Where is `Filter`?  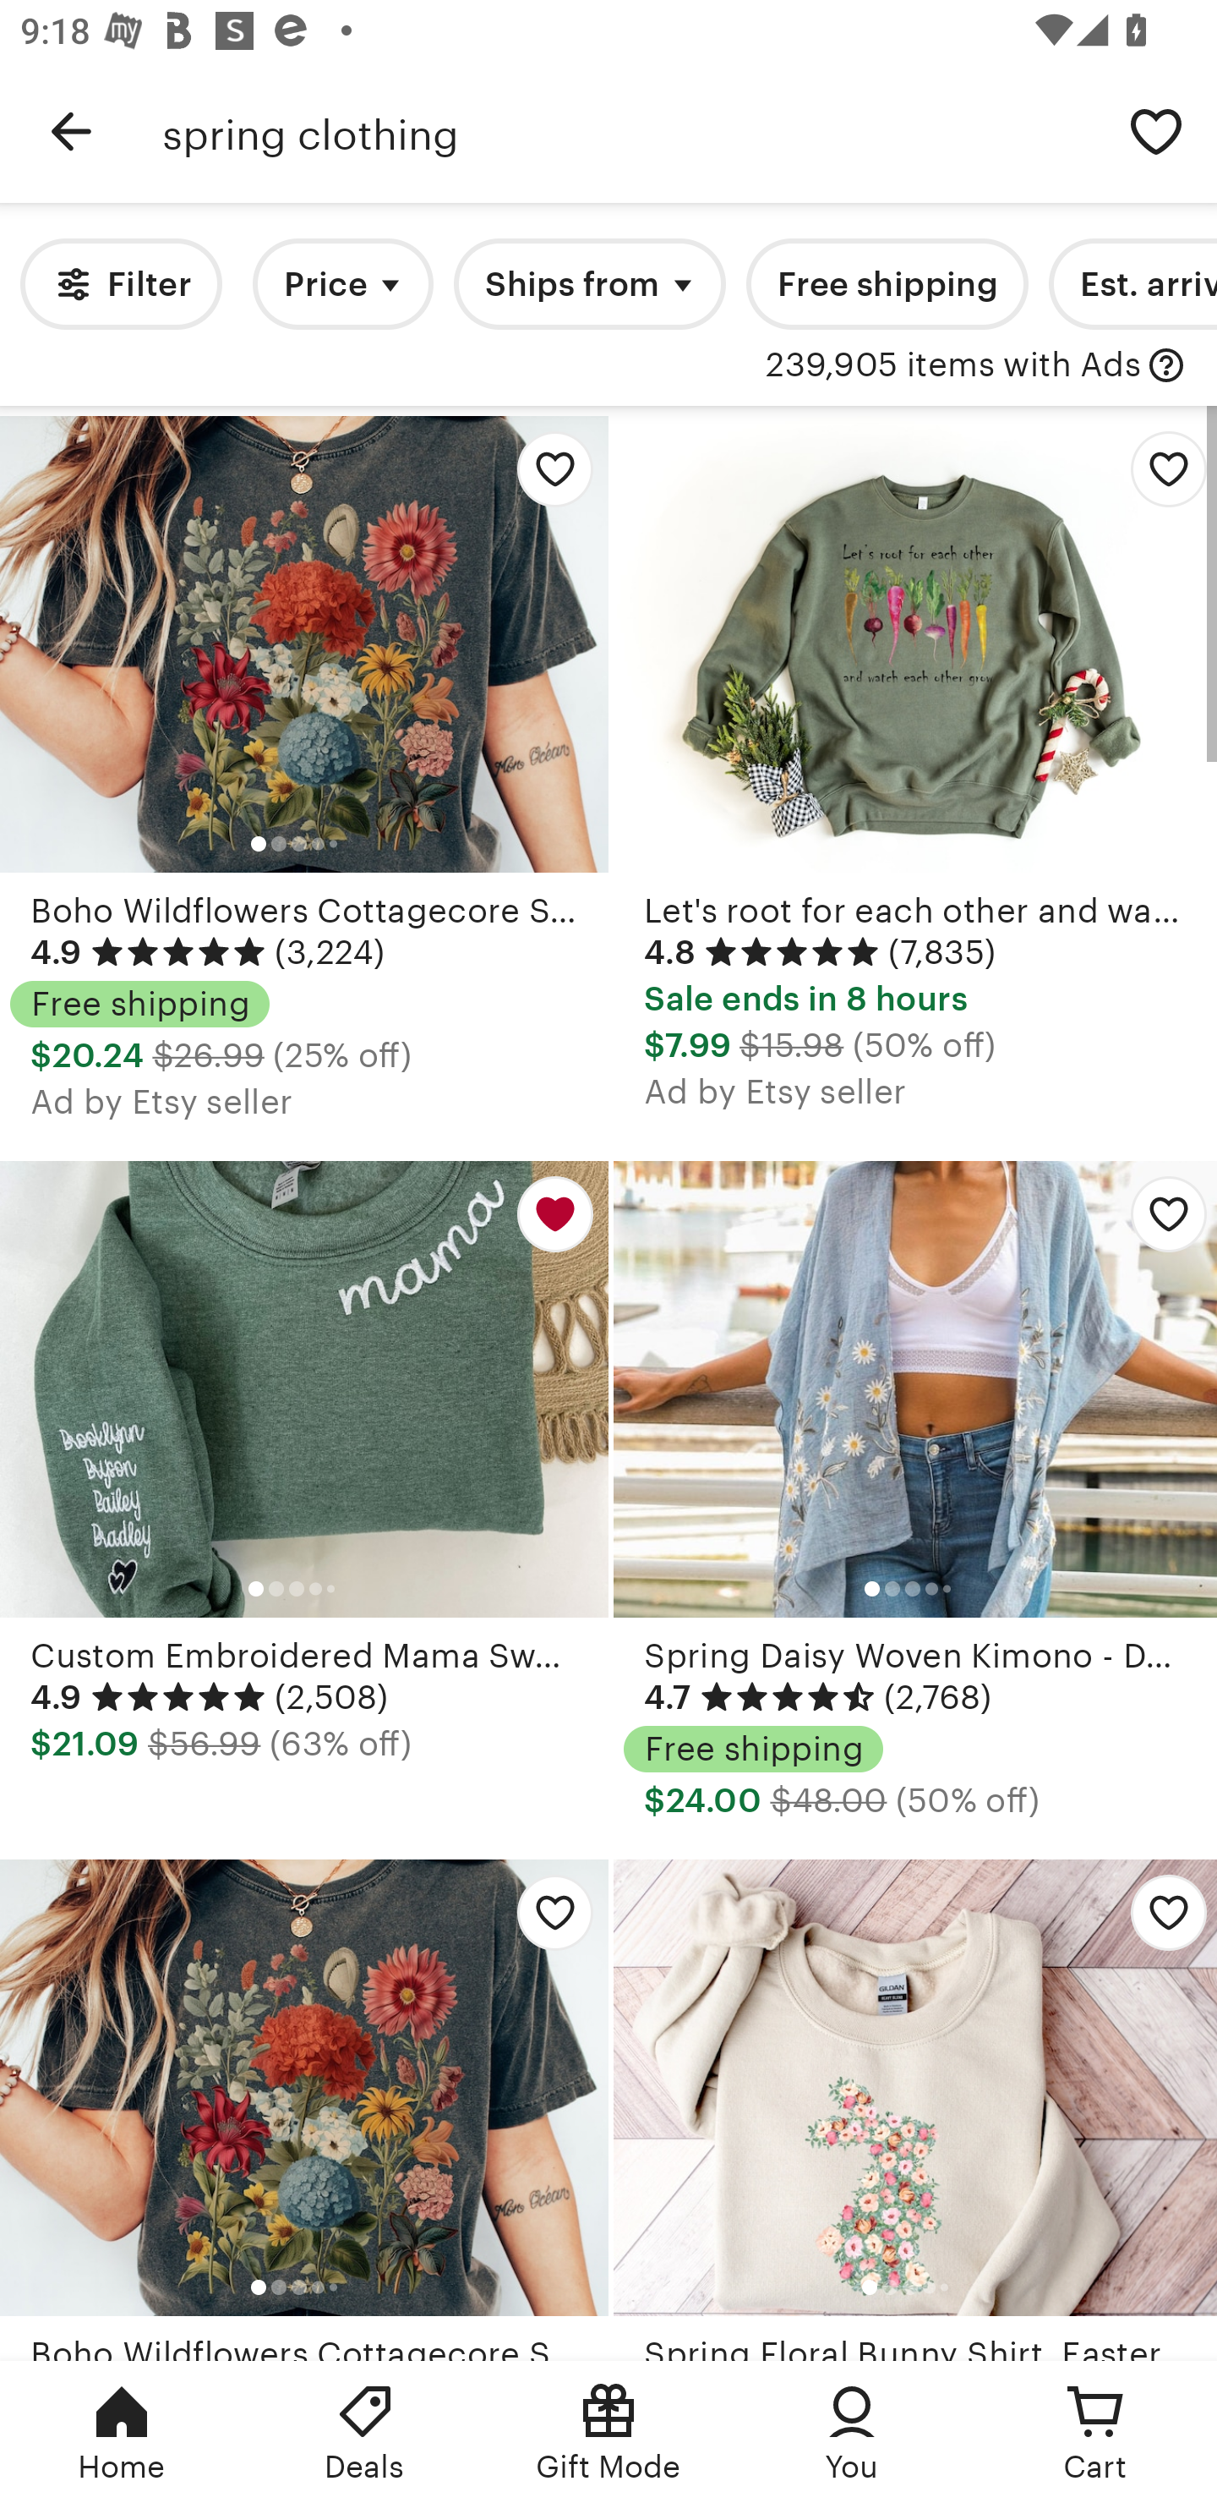 Filter is located at coordinates (122, 284).